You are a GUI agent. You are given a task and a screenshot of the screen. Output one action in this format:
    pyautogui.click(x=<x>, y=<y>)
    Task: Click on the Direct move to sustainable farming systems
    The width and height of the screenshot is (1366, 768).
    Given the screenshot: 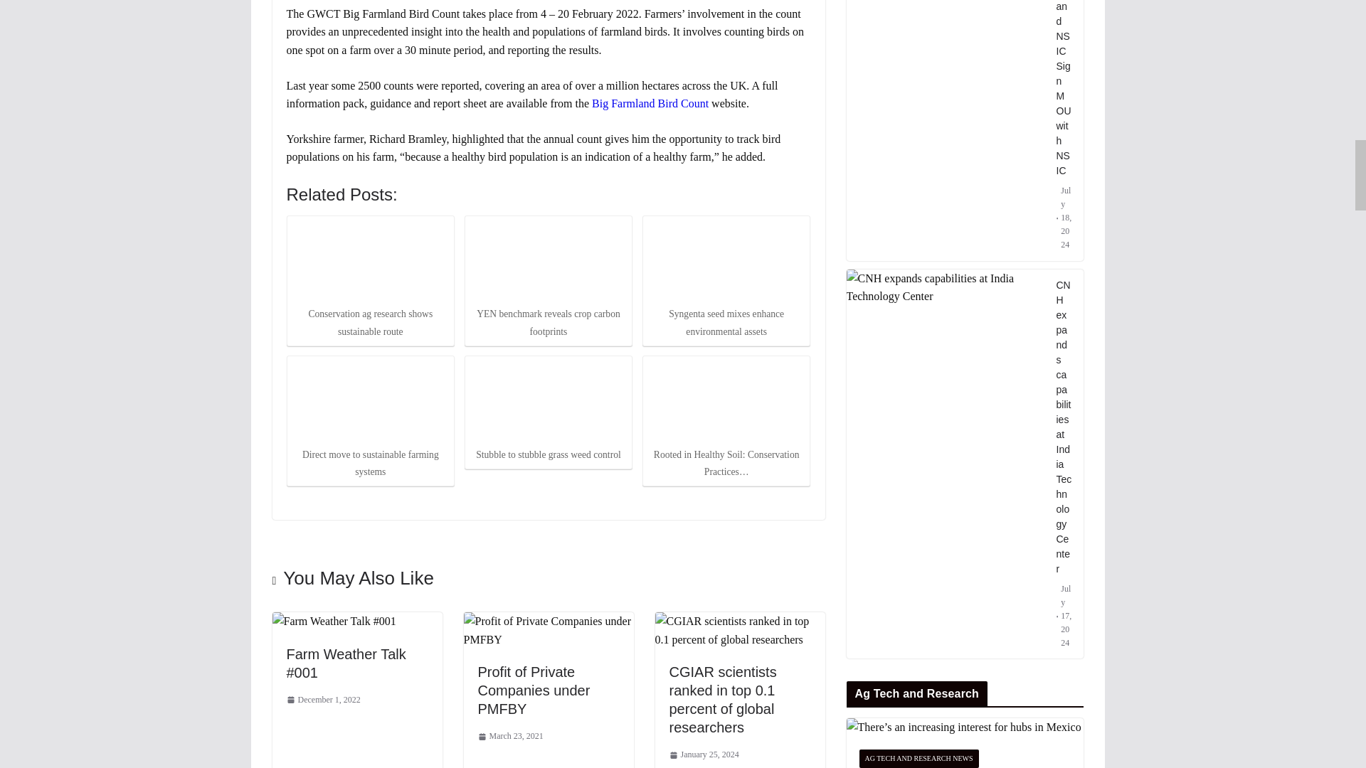 What is the action you would take?
    pyautogui.click(x=370, y=401)
    